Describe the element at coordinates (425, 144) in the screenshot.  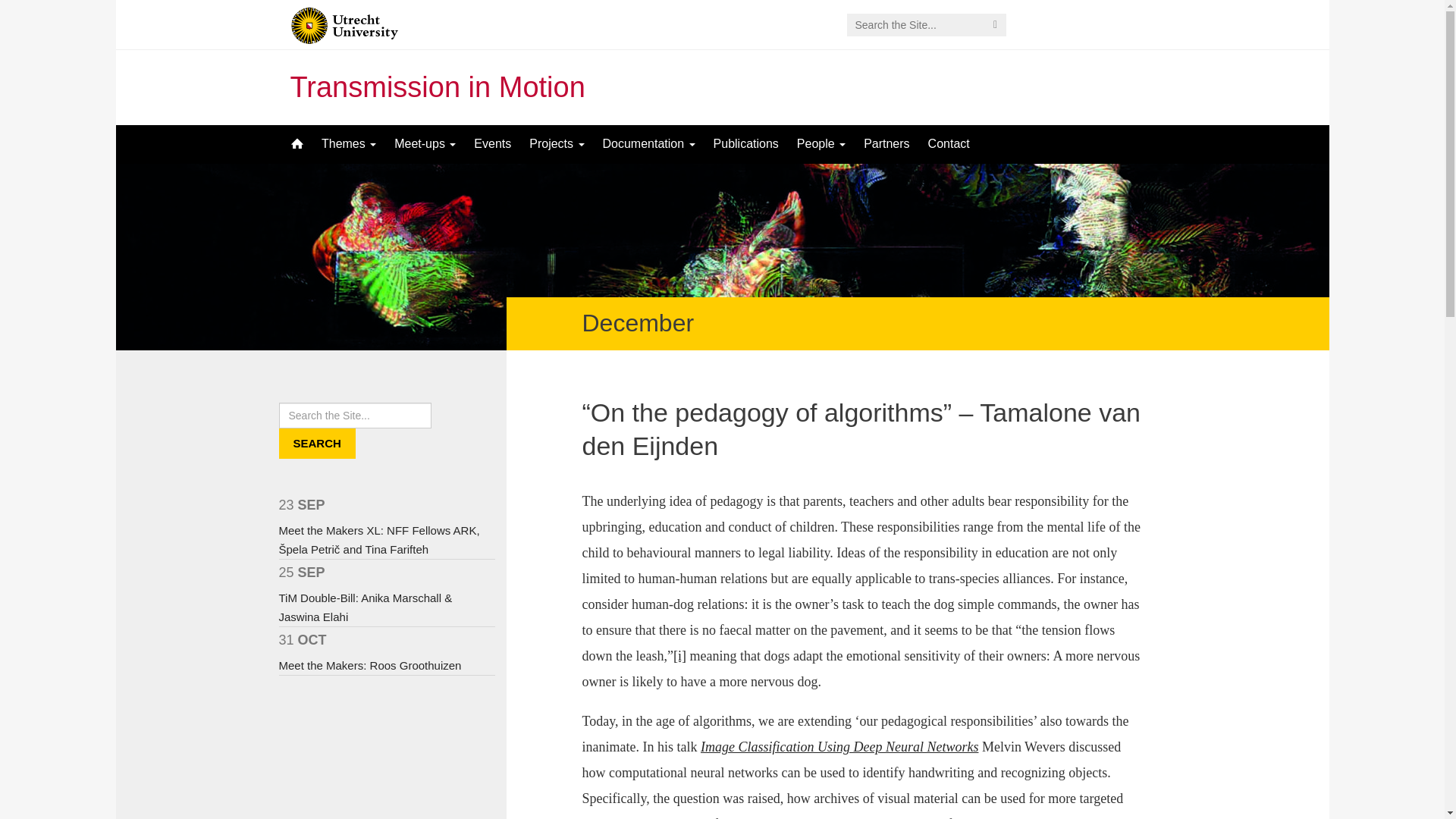
I see `Meet-ups` at that location.